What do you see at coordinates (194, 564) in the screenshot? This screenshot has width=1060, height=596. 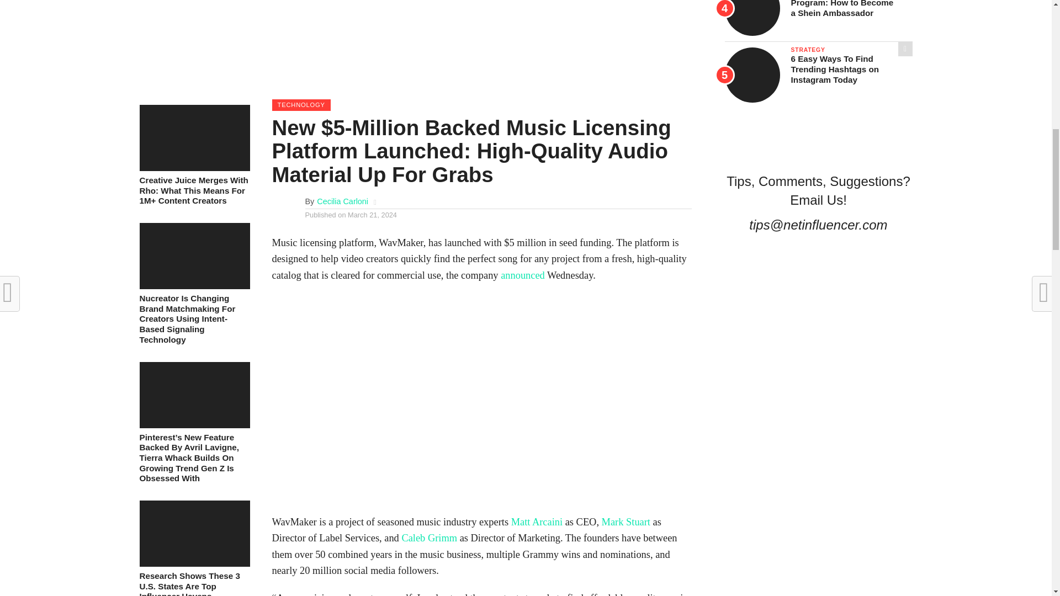 I see `Research Shows These 3 U.S. States Are Top Influencer Havens` at bounding box center [194, 564].